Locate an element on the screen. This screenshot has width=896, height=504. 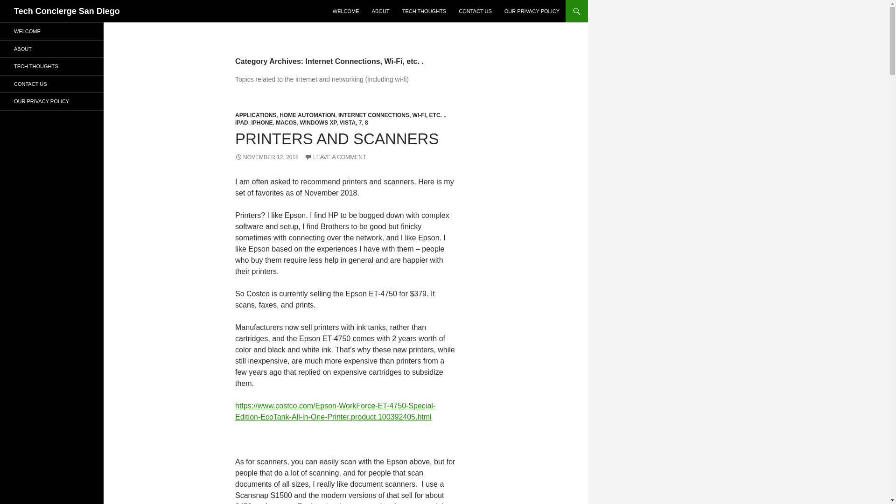
CONTACT US is located at coordinates (475, 11).